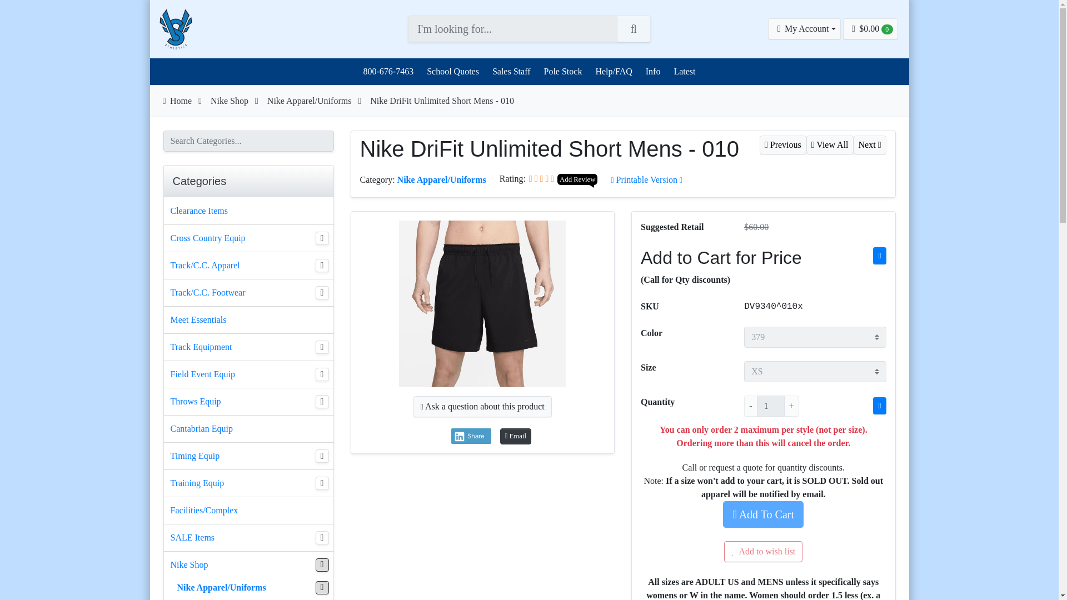  I want to click on Nike Shop, so click(229, 101).